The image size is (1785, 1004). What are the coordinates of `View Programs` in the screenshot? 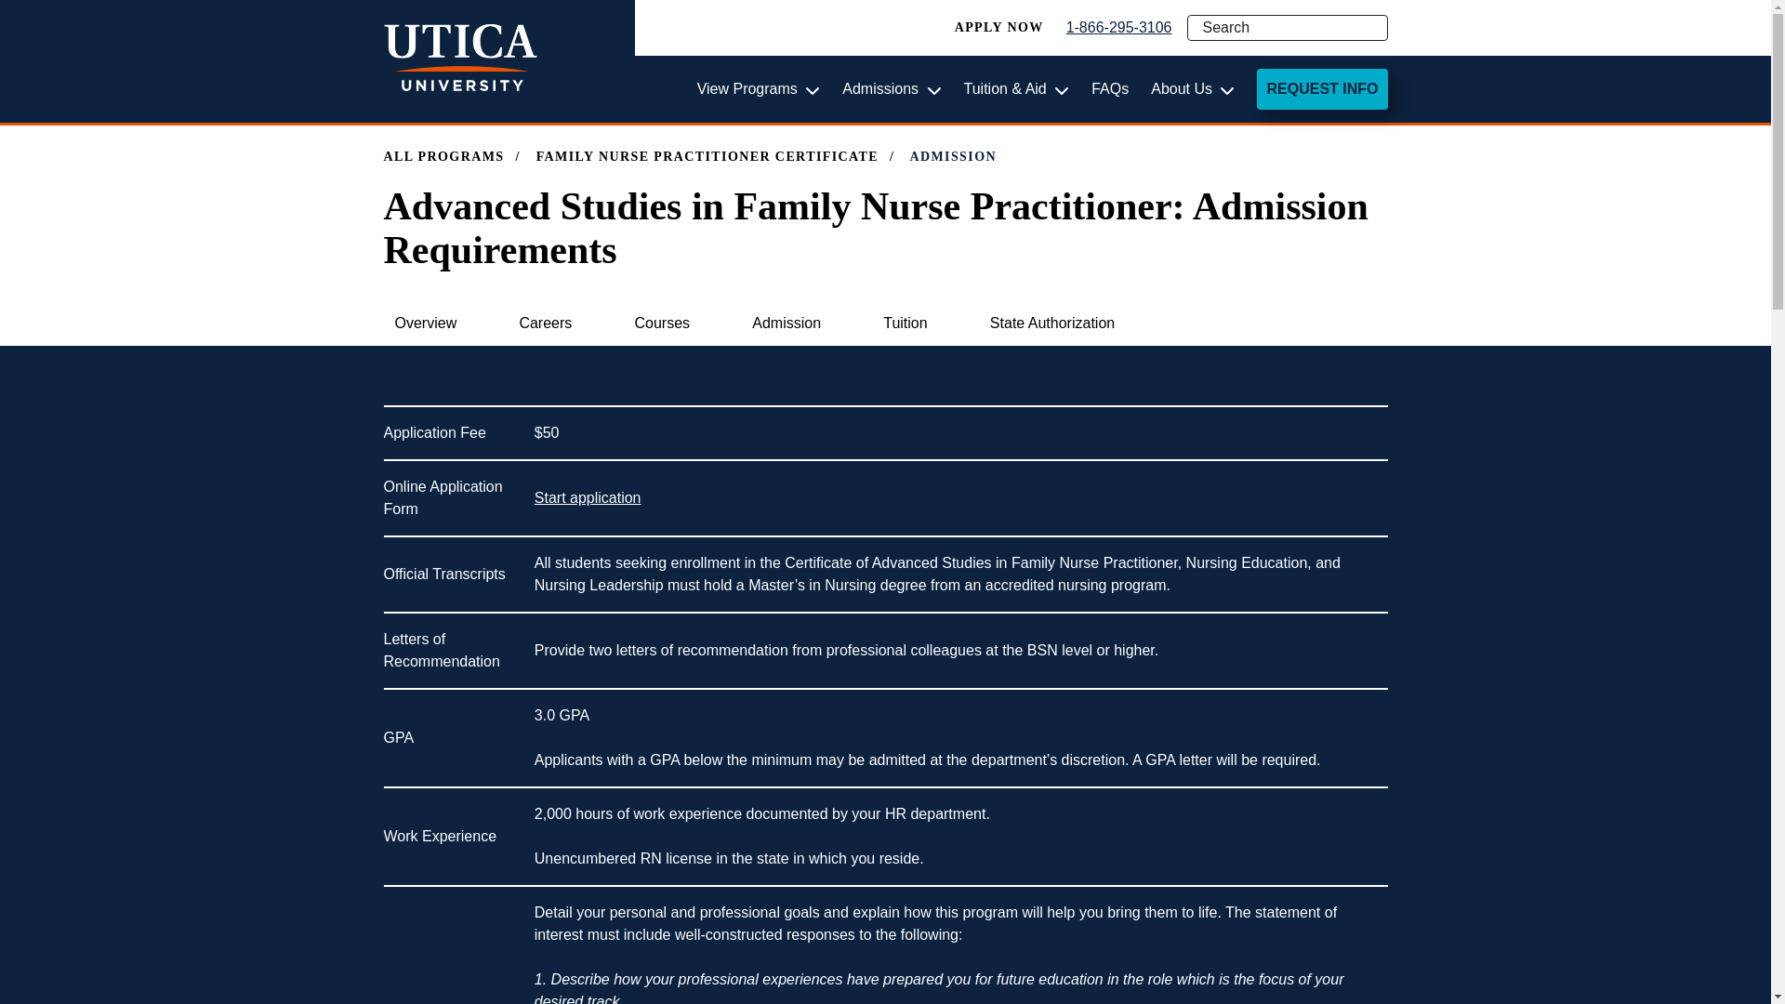 It's located at (759, 89).